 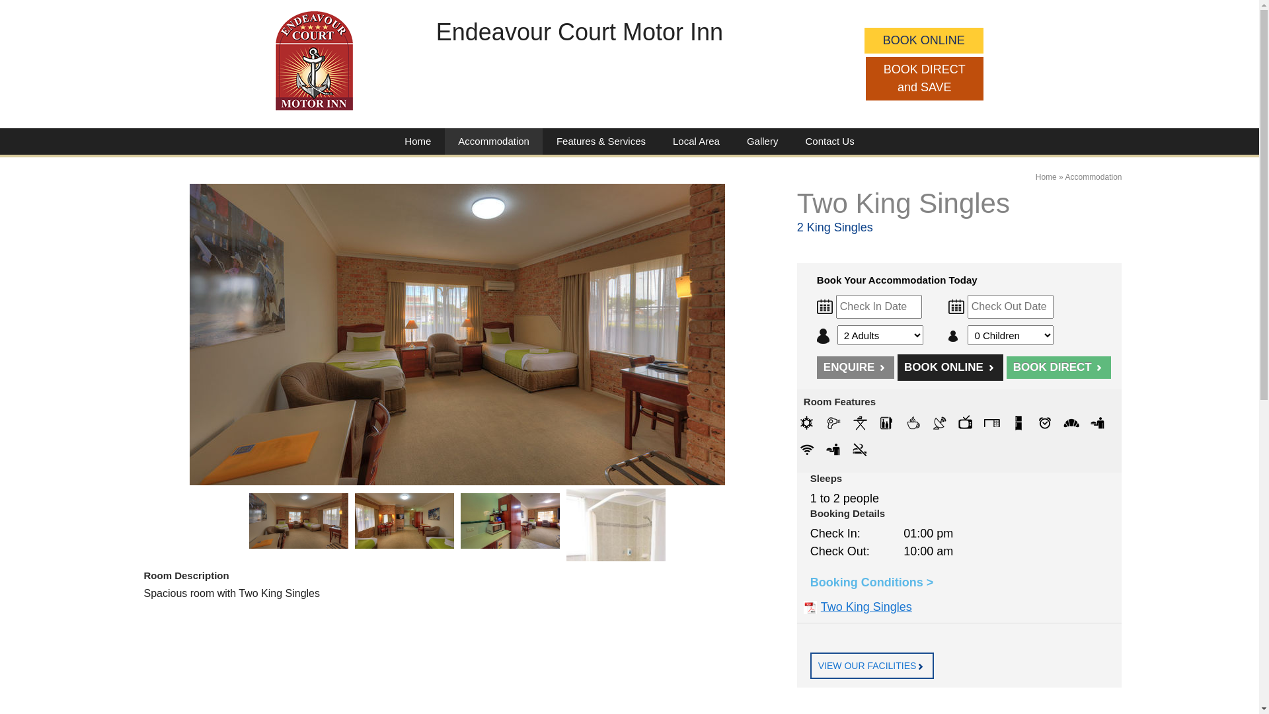 I want to click on BOOK DIRECT
and SAVE, so click(x=925, y=79).